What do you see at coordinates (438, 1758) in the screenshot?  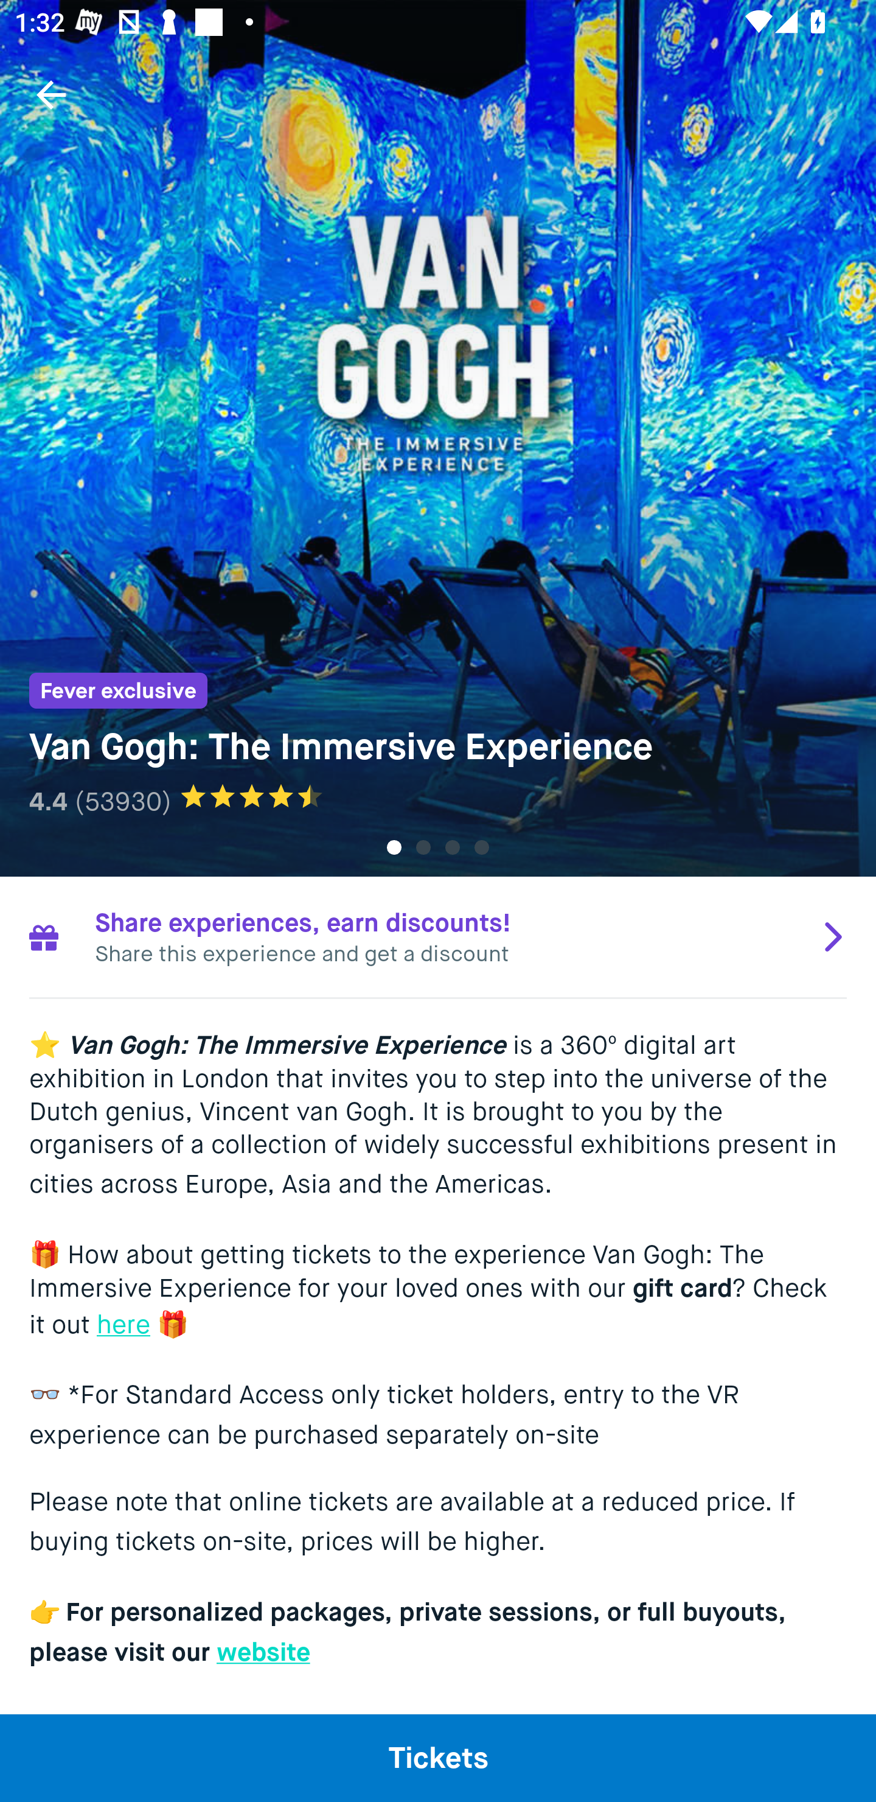 I see `Tickets` at bounding box center [438, 1758].